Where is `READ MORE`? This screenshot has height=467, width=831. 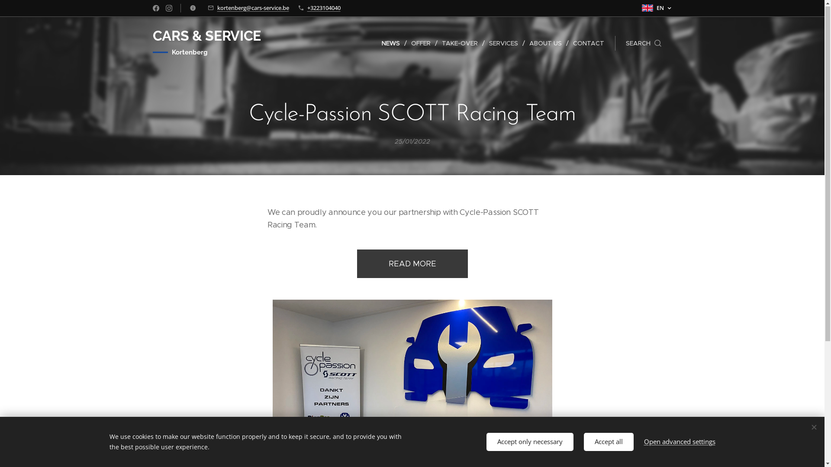 READ MORE is located at coordinates (412, 264).